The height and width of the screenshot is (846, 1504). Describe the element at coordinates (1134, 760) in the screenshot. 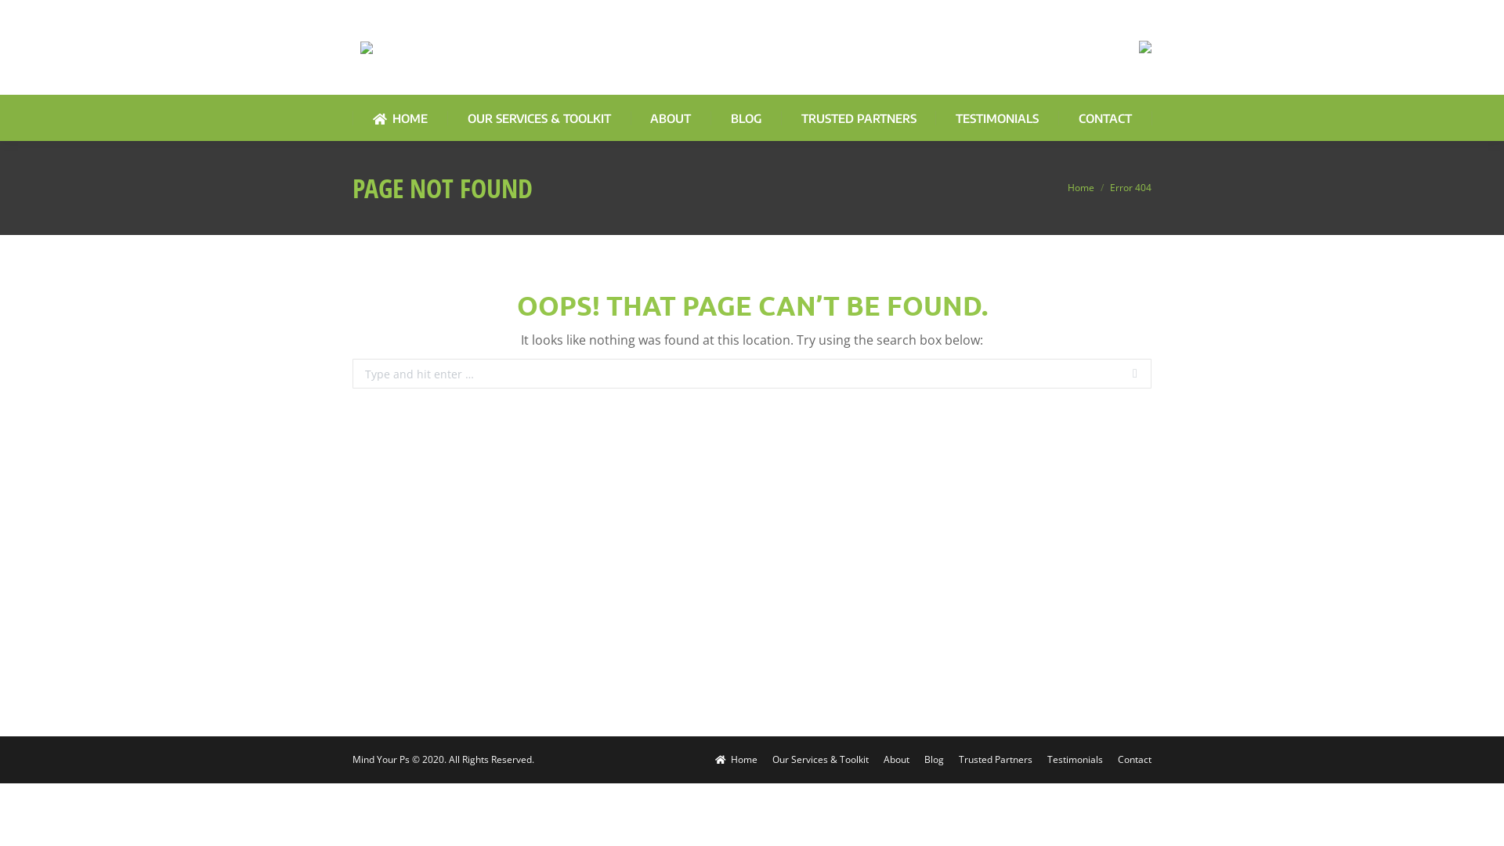

I see `Contact` at that location.